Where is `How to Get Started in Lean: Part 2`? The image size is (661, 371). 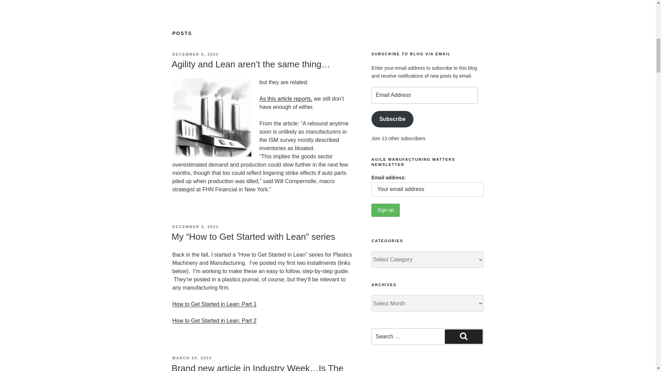
How to Get Started in Lean: Part 2 is located at coordinates (214, 320).